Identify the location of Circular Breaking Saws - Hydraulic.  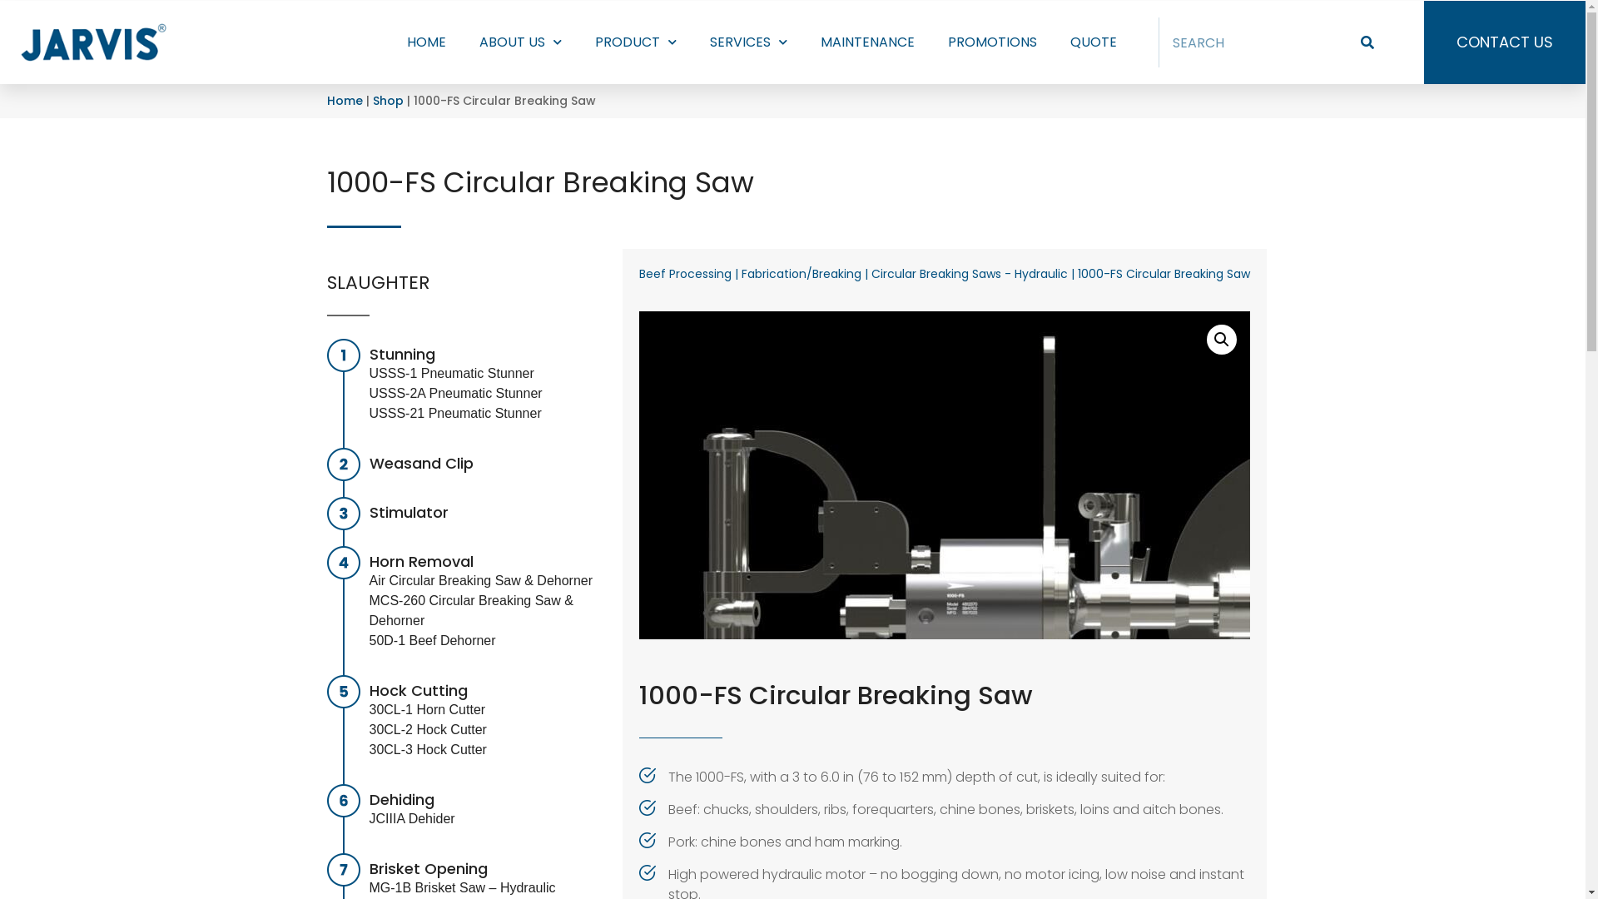
(970, 274).